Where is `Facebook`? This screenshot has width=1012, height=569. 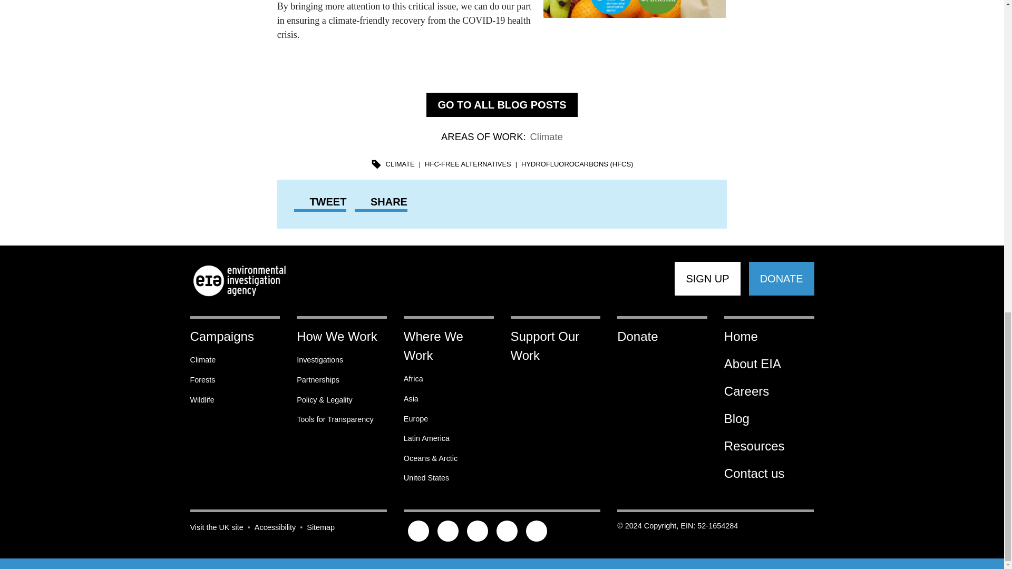
Facebook is located at coordinates (448, 532).